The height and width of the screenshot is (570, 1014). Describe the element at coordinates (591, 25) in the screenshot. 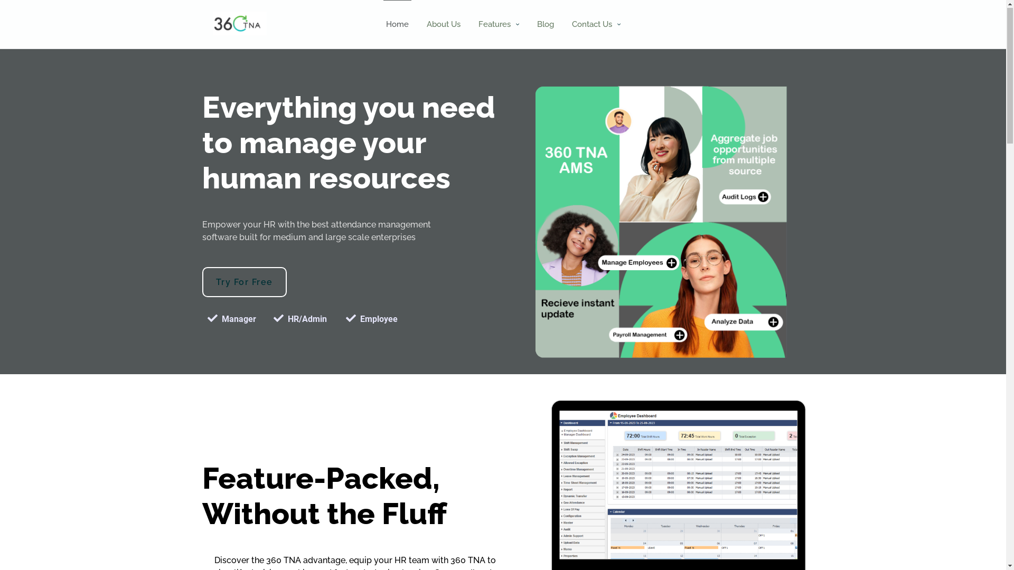

I see `Contact Us` at that location.